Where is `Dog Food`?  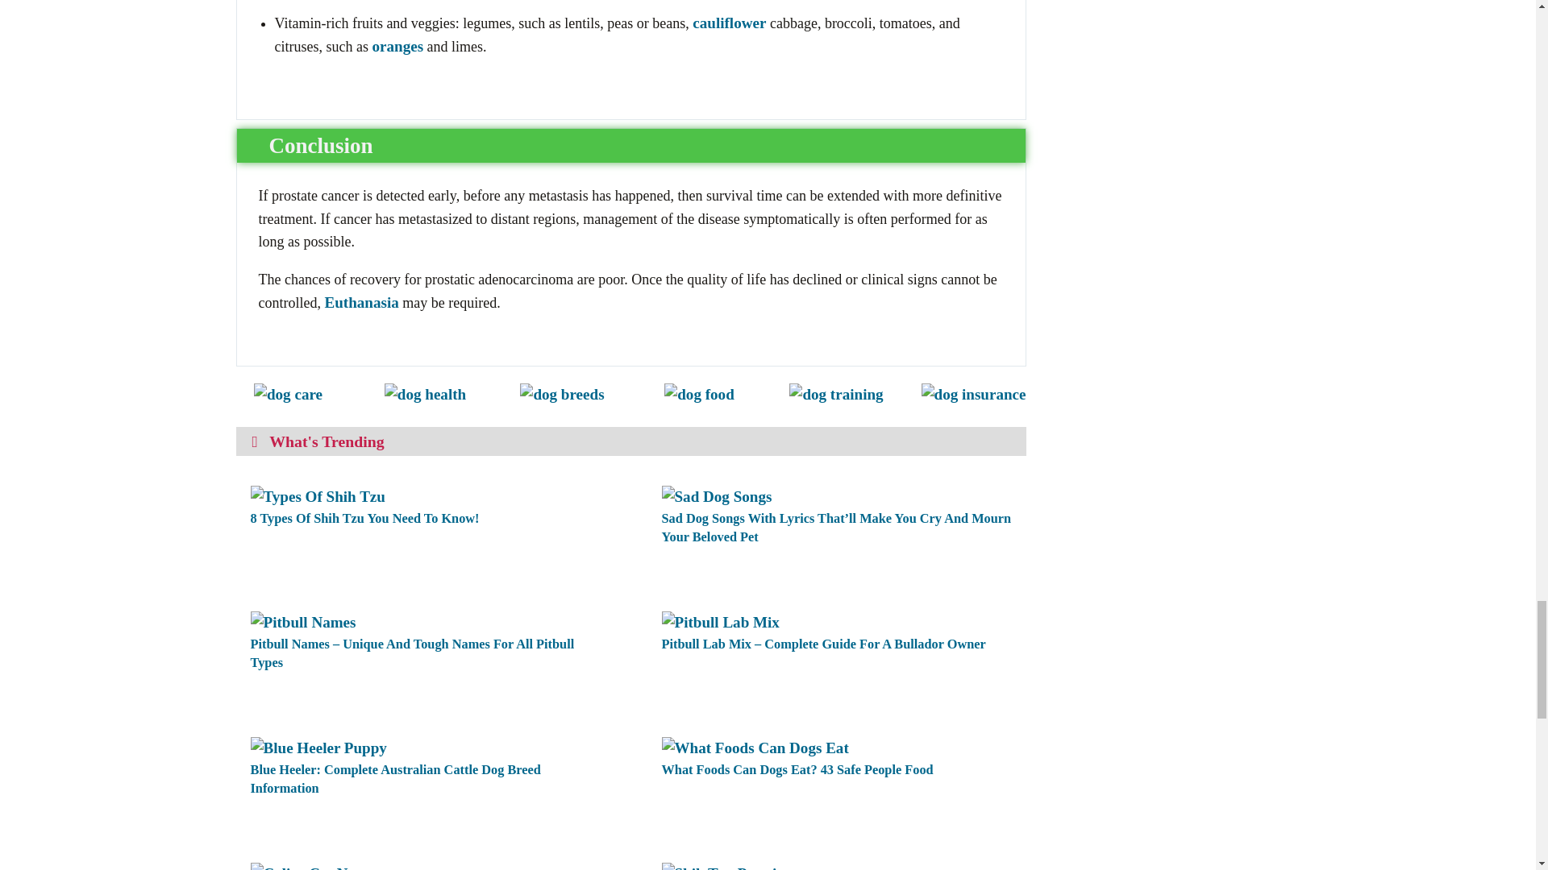
Dog Food is located at coordinates (698, 393).